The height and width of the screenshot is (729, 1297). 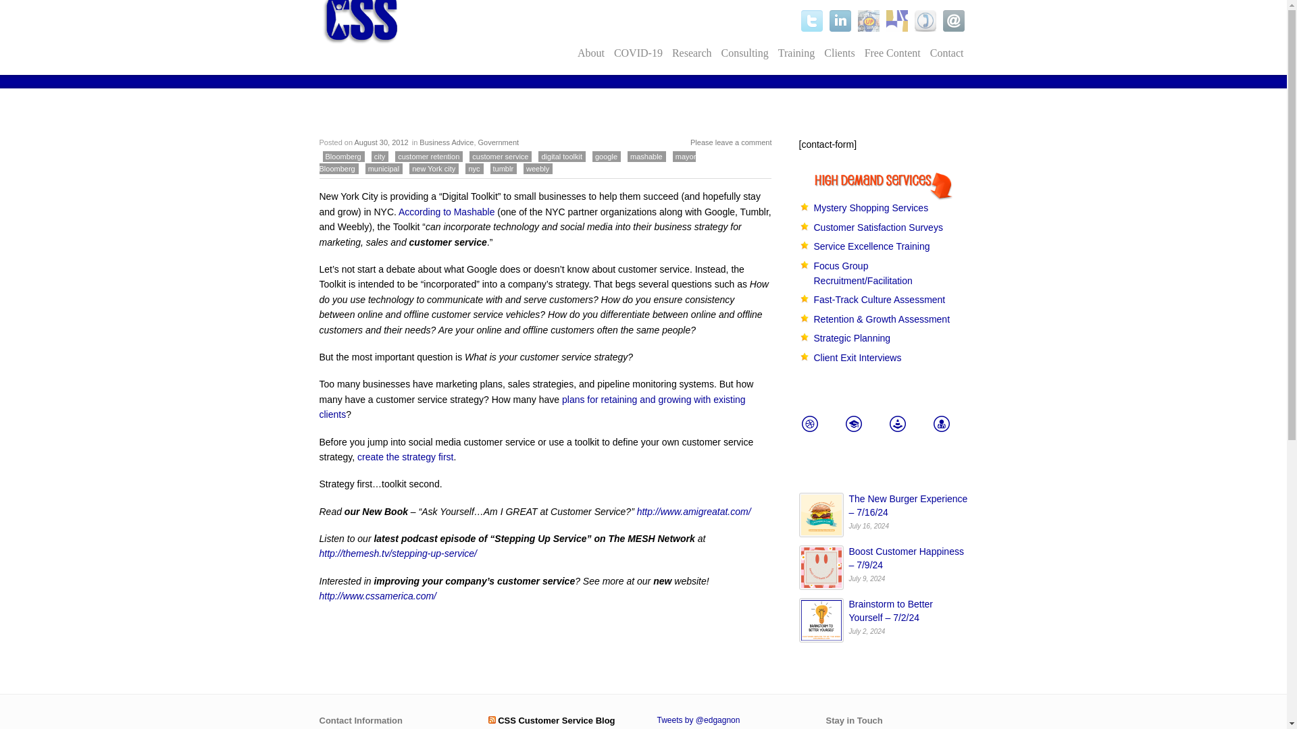 I want to click on COVID-19, so click(x=638, y=53).